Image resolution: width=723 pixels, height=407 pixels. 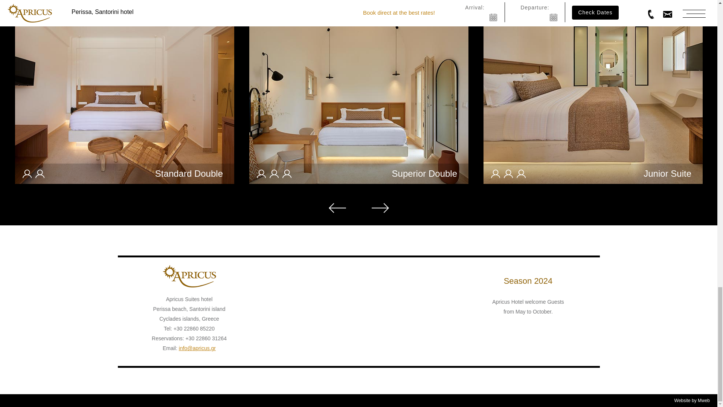 What do you see at coordinates (337, 208) in the screenshot?
I see `Previous` at bounding box center [337, 208].